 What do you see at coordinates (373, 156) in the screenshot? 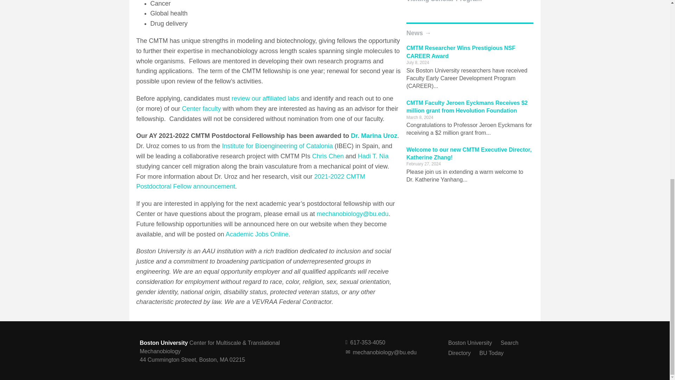
I see `Hadi T. Nia` at bounding box center [373, 156].